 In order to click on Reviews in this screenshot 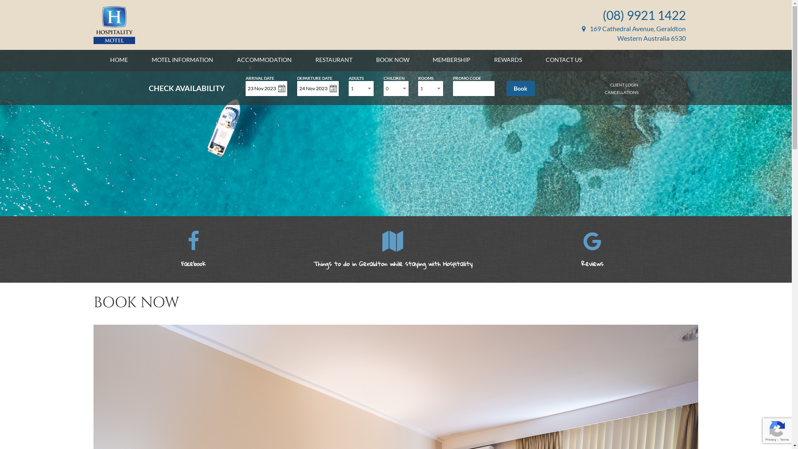, I will do `click(592, 273)`.